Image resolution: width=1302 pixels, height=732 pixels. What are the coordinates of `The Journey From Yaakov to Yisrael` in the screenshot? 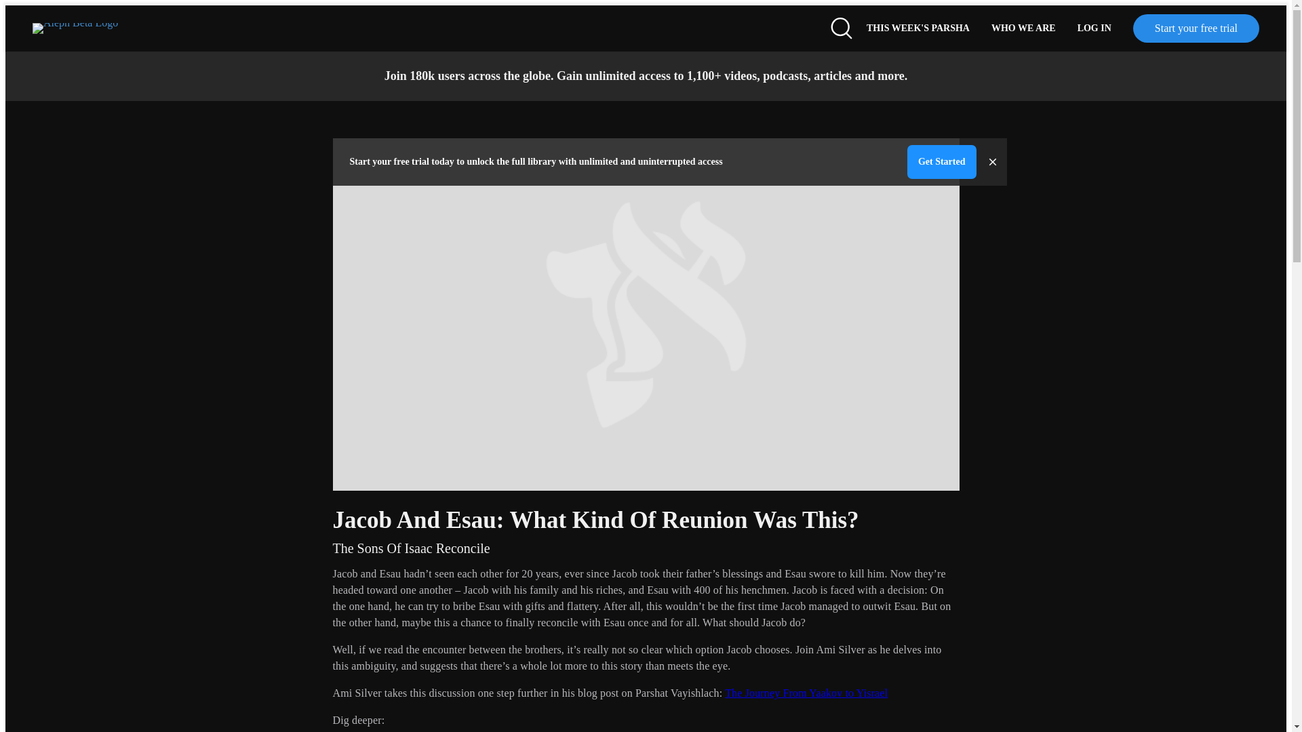 It's located at (806, 693).